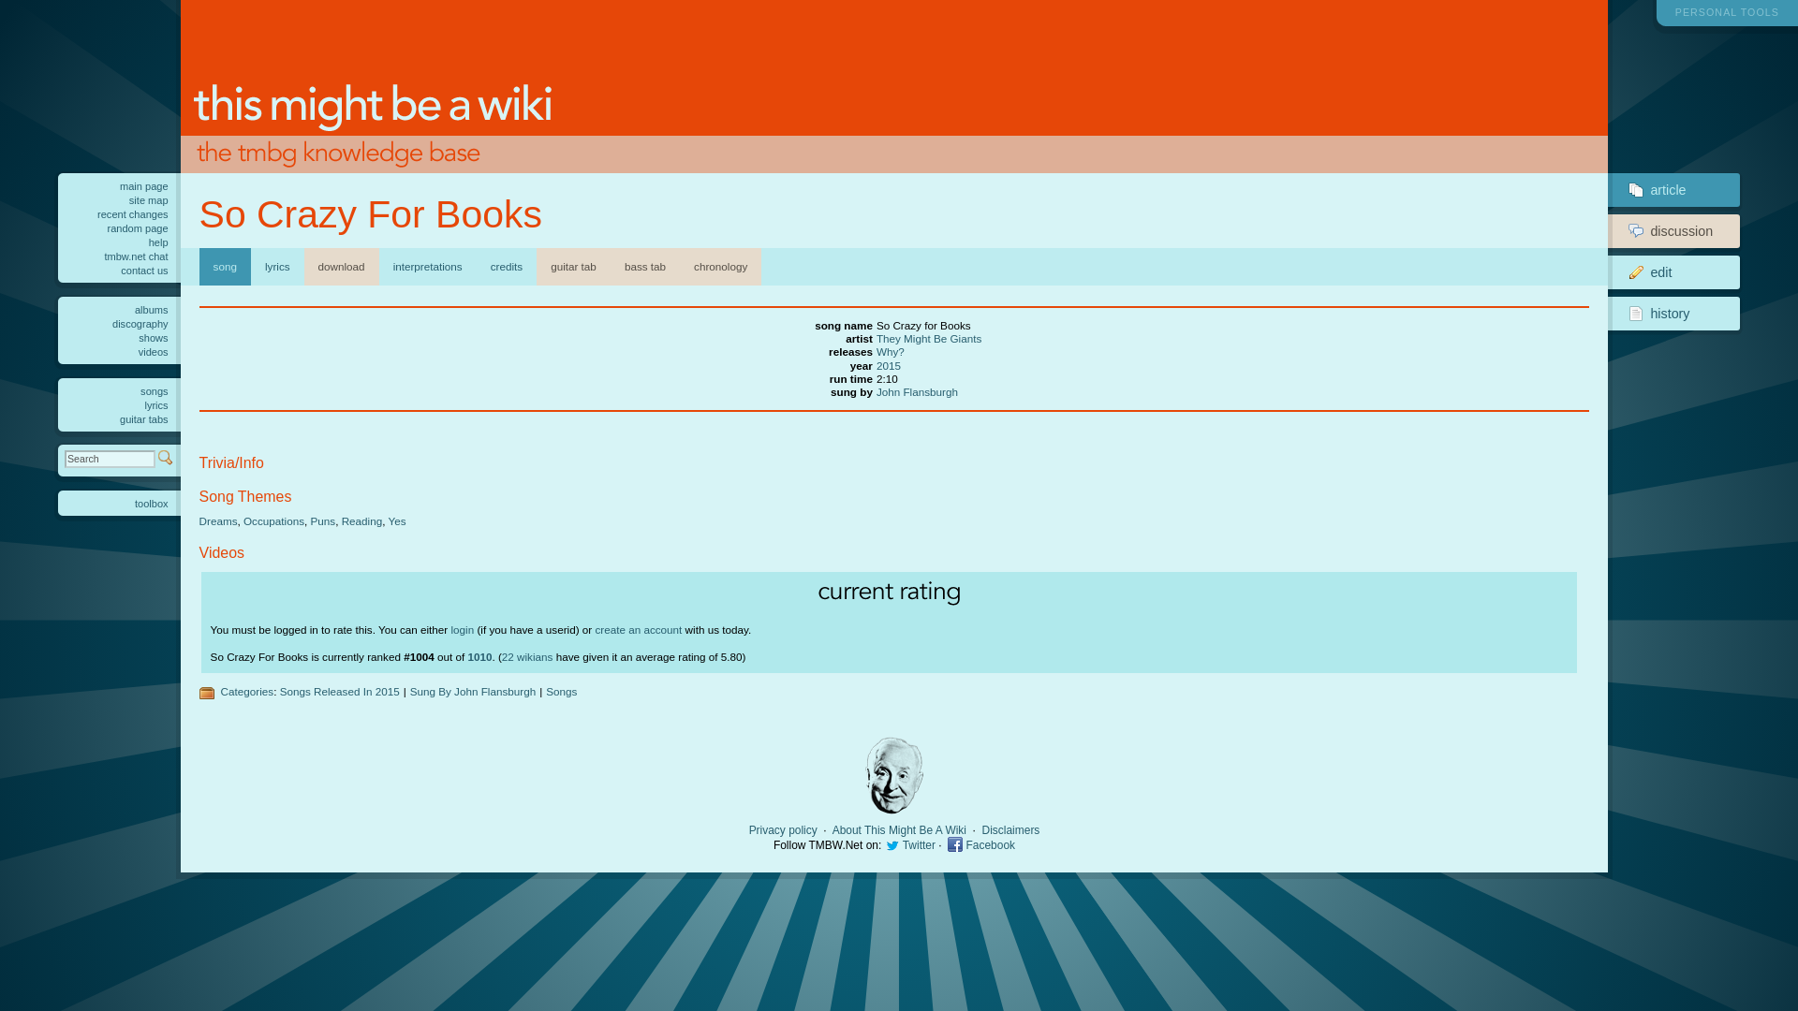 Image resolution: width=1798 pixels, height=1011 pixels. I want to click on Twitter, so click(918, 391).